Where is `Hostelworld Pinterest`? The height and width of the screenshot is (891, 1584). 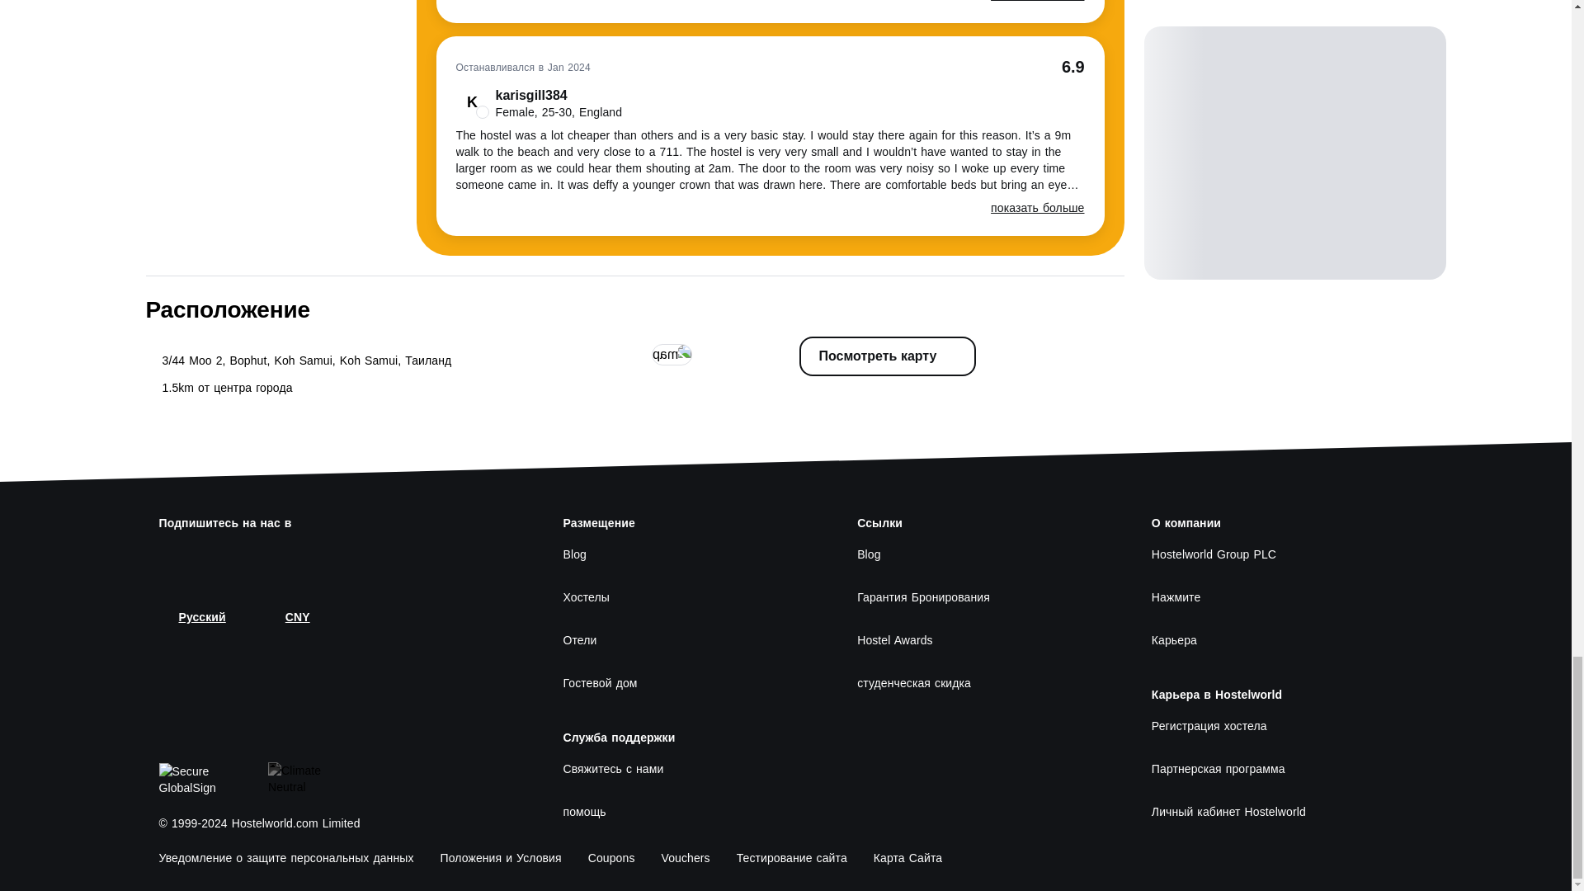 Hostelworld Pinterest is located at coordinates (330, 558).